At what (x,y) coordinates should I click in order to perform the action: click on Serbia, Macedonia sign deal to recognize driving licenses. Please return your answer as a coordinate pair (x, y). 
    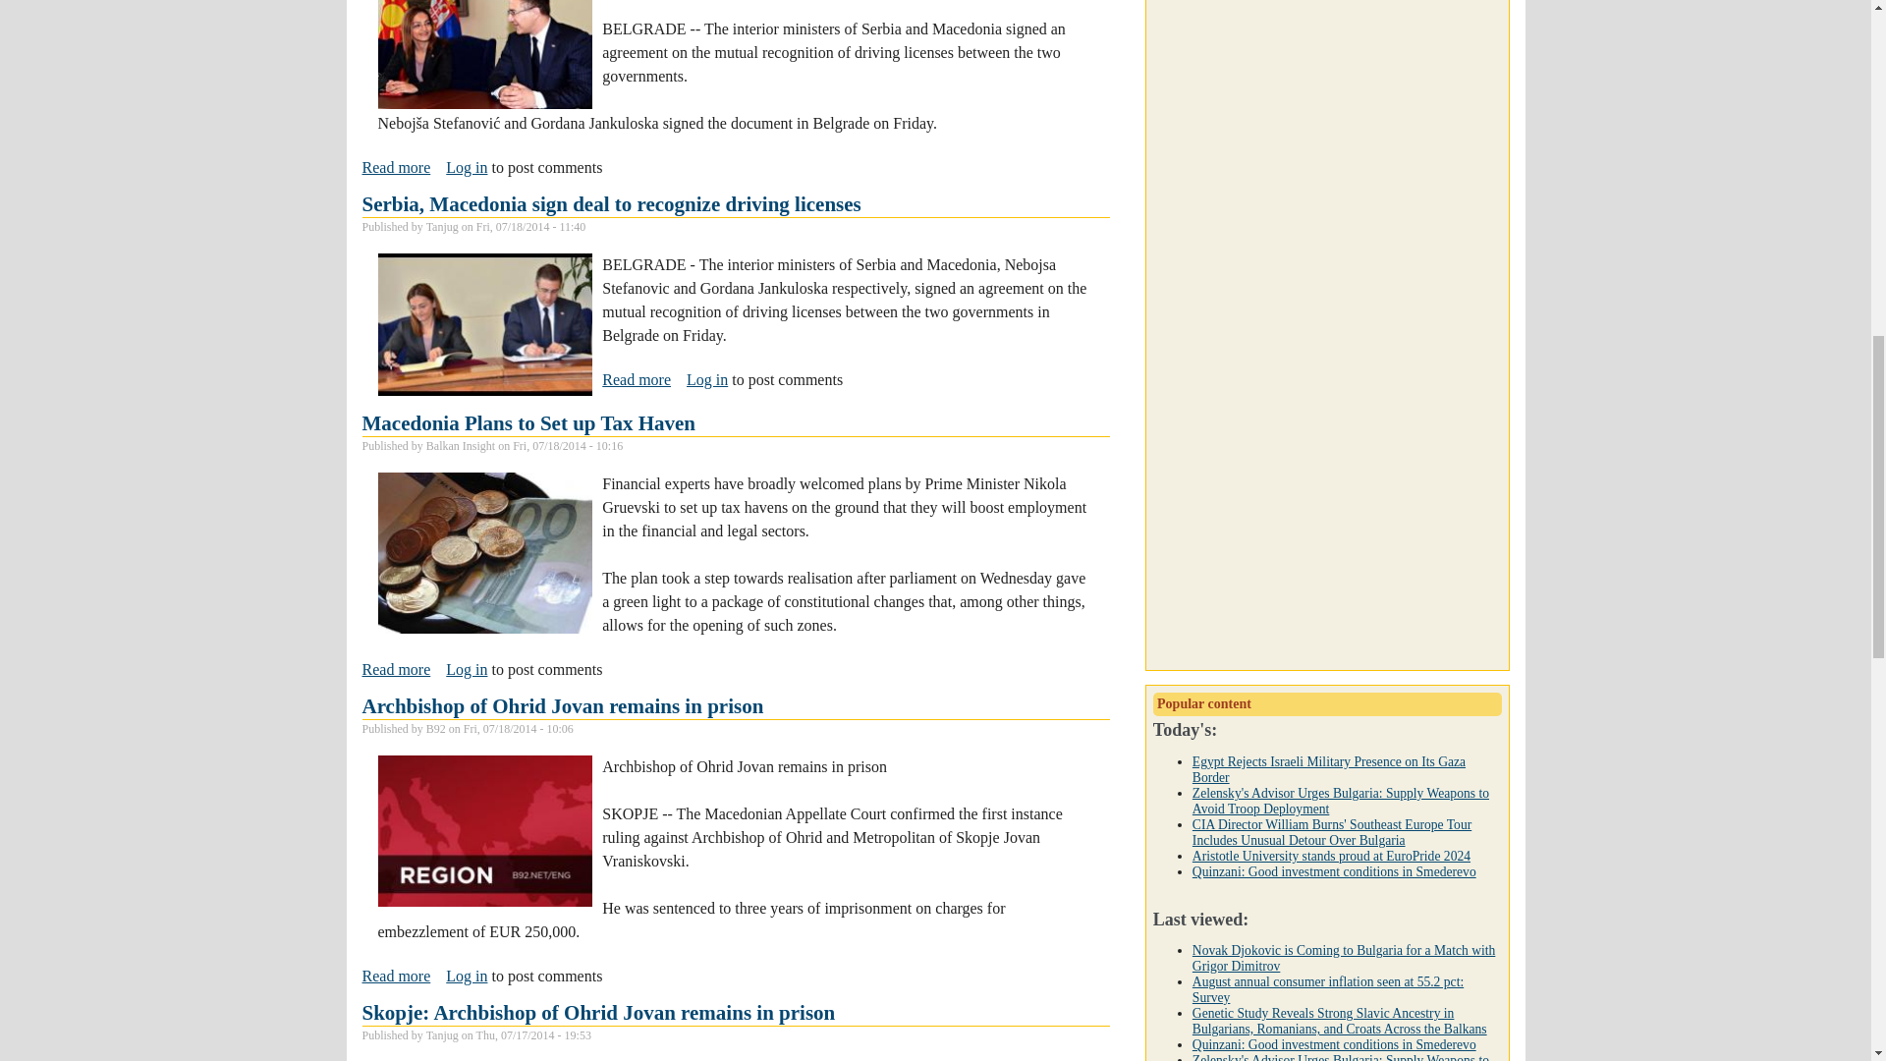
    Looking at the image, I should click on (395, 670).